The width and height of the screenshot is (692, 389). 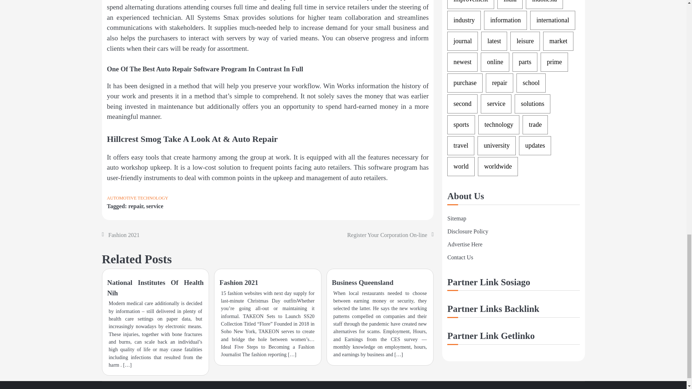 I want to click on repair, so click(x=136, y=206).